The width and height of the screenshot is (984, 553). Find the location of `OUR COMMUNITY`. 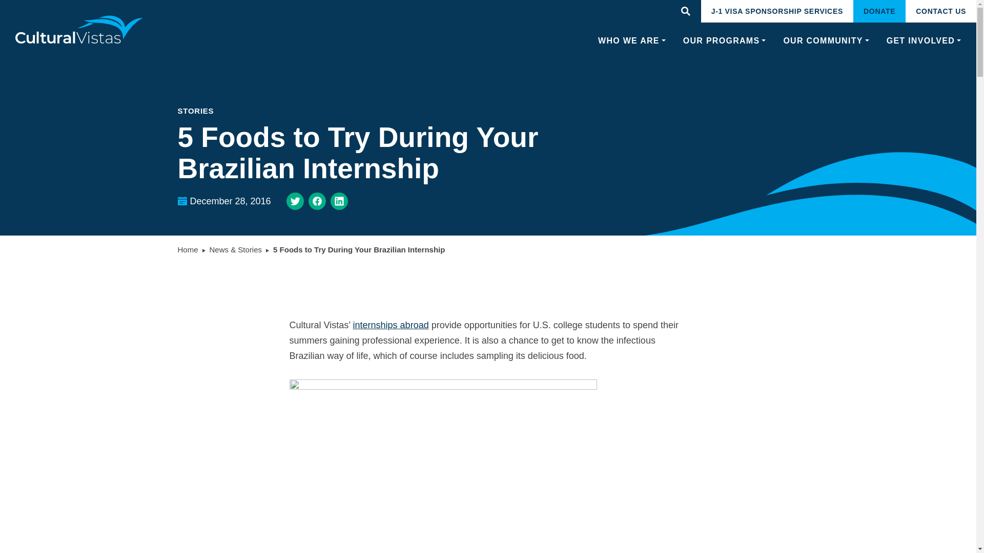

OUR COMMUNITY is located at coordinates (826, 41).